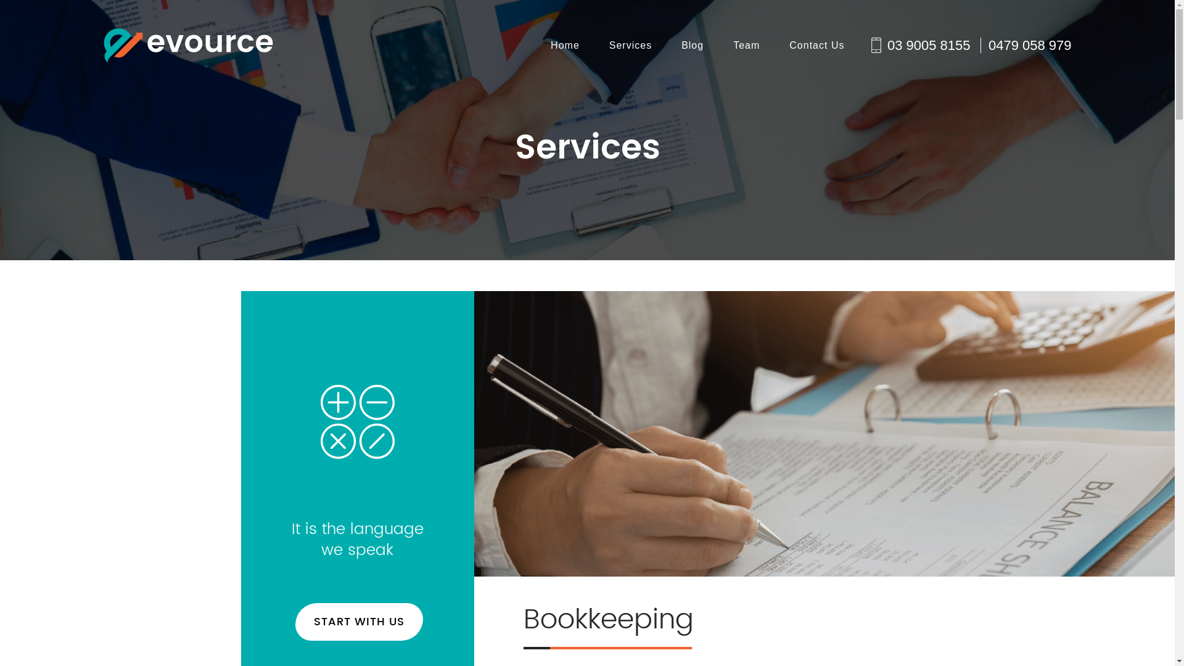 This screenshot has width=1184, height=666. I want to click on Blog, so click(693, 46).